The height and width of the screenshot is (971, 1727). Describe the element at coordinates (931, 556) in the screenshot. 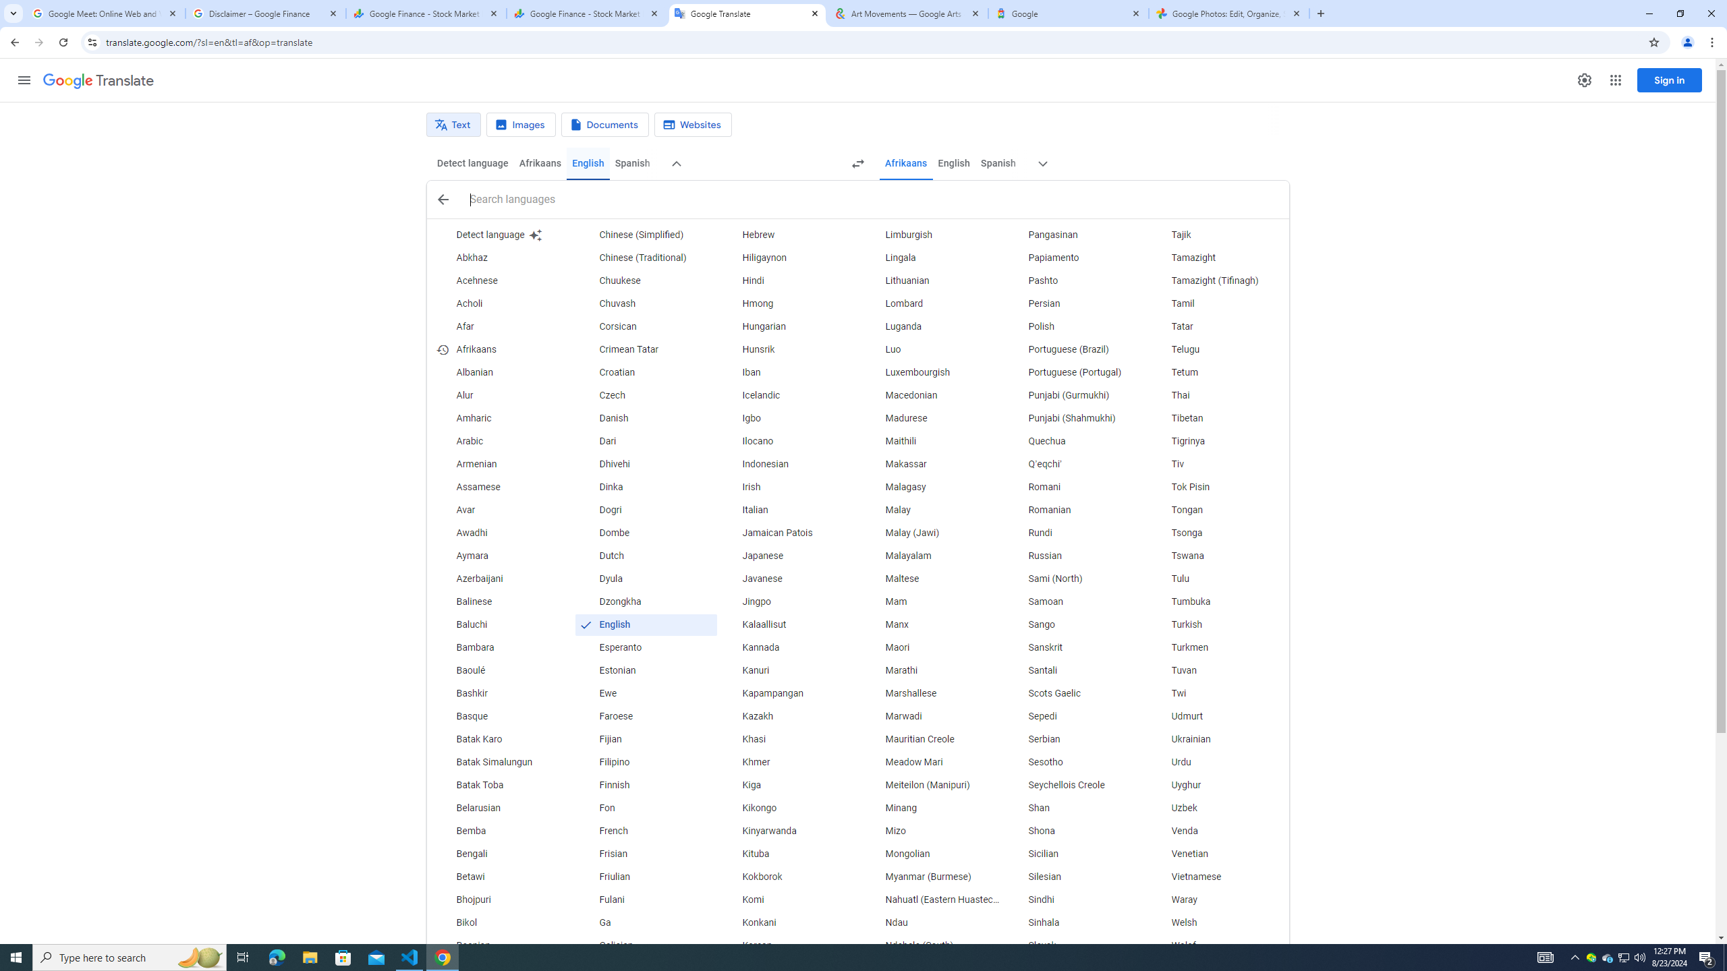

I see `Malayalam` at that location.